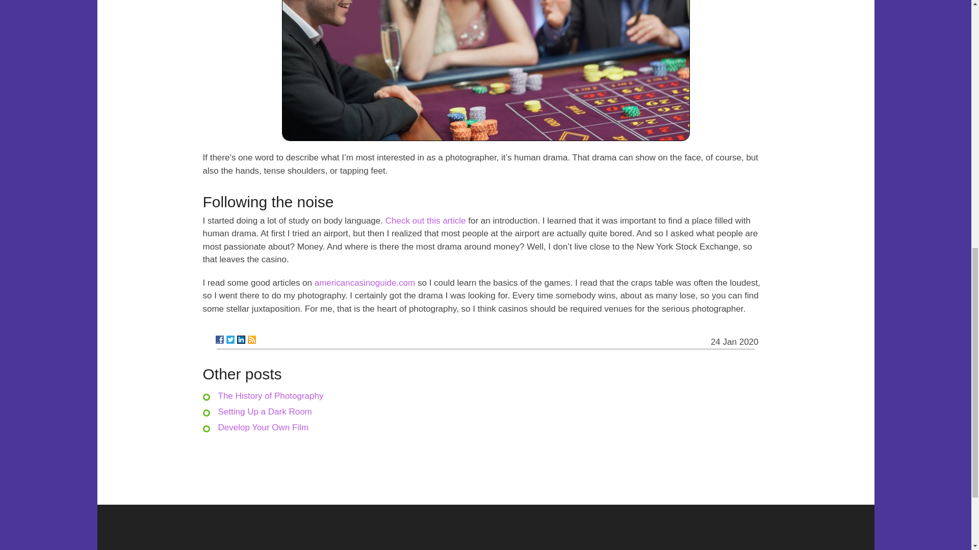  Describe the element at coordinates (425, 221) in the screenshot. I see `Check out this article` at that location.